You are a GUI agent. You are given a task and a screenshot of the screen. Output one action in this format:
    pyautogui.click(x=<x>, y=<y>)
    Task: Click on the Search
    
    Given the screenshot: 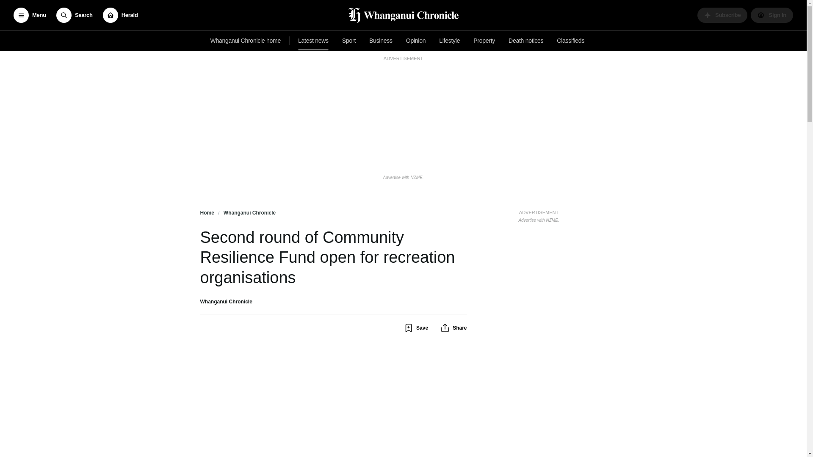 What is the action you would take?
    pyautogui.click(x=30, y=15)
    